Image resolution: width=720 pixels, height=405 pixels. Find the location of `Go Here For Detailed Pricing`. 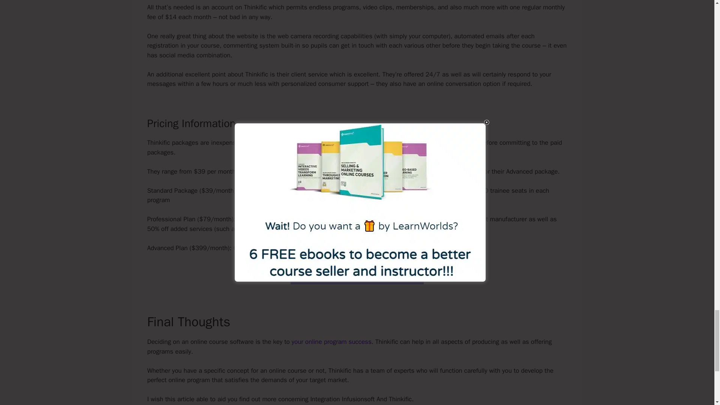

Go Here For Detailed Pricing is located at coordinates (357, 274).